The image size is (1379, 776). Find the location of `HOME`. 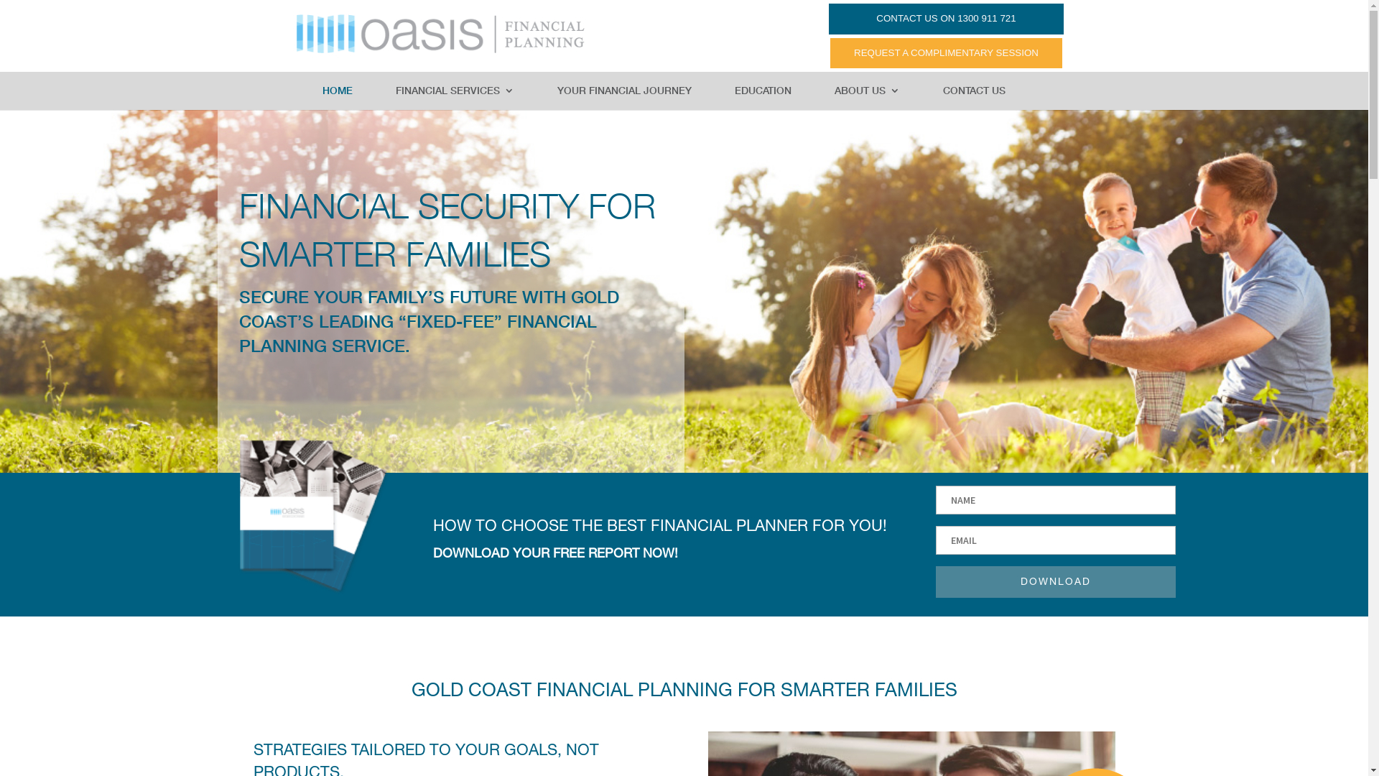

HOME is located at coordinates (338, 98).